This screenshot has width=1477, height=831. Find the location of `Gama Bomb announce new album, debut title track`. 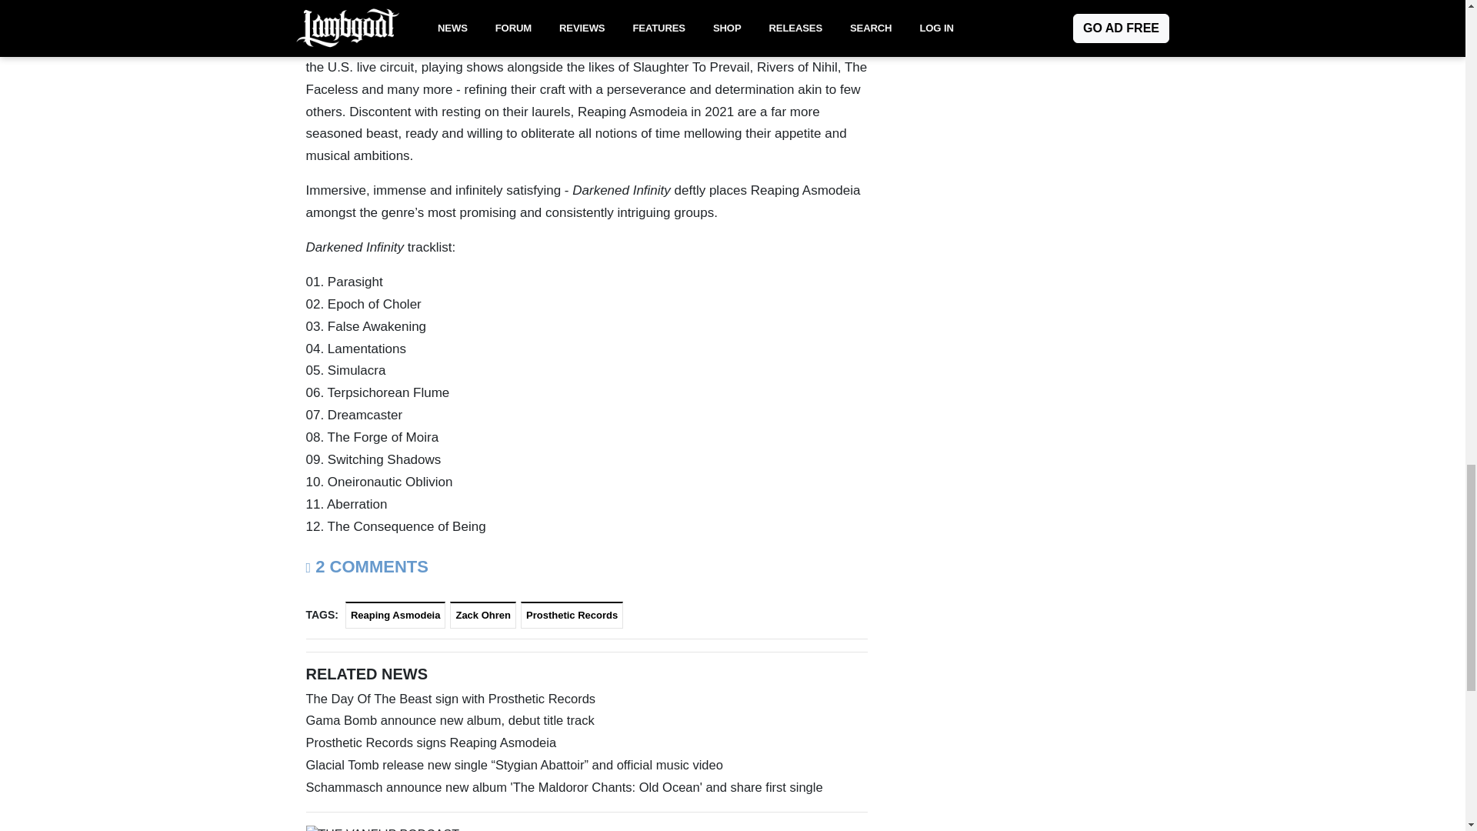

Gama Bomb announce new album, debut title track is located at coordinates (586, 720).